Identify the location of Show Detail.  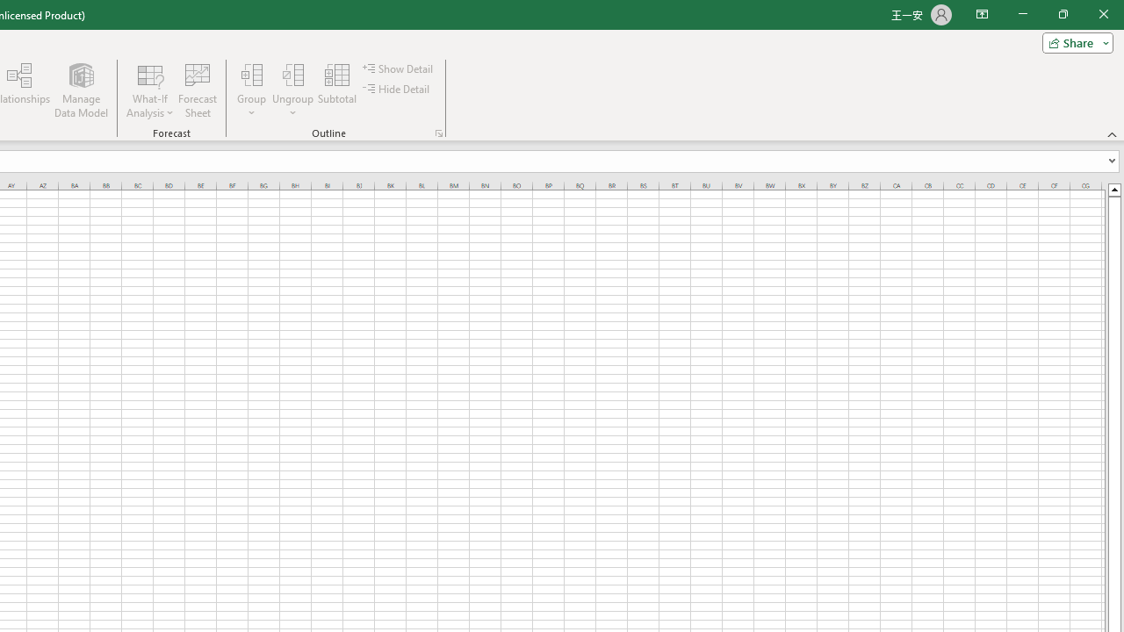
(399, 68).